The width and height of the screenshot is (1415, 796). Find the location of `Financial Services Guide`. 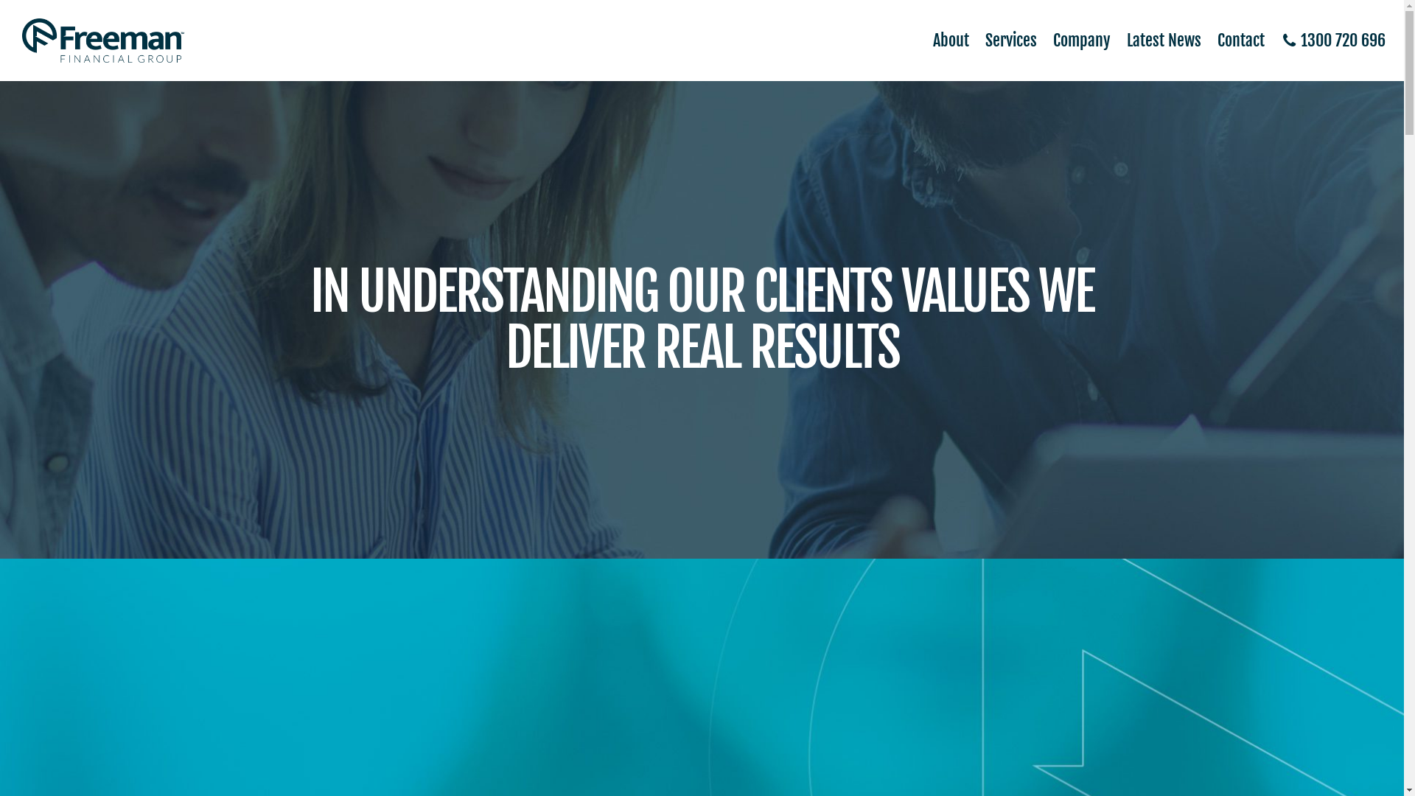

Financial Services Guide is located at coordinates (1089, 580).